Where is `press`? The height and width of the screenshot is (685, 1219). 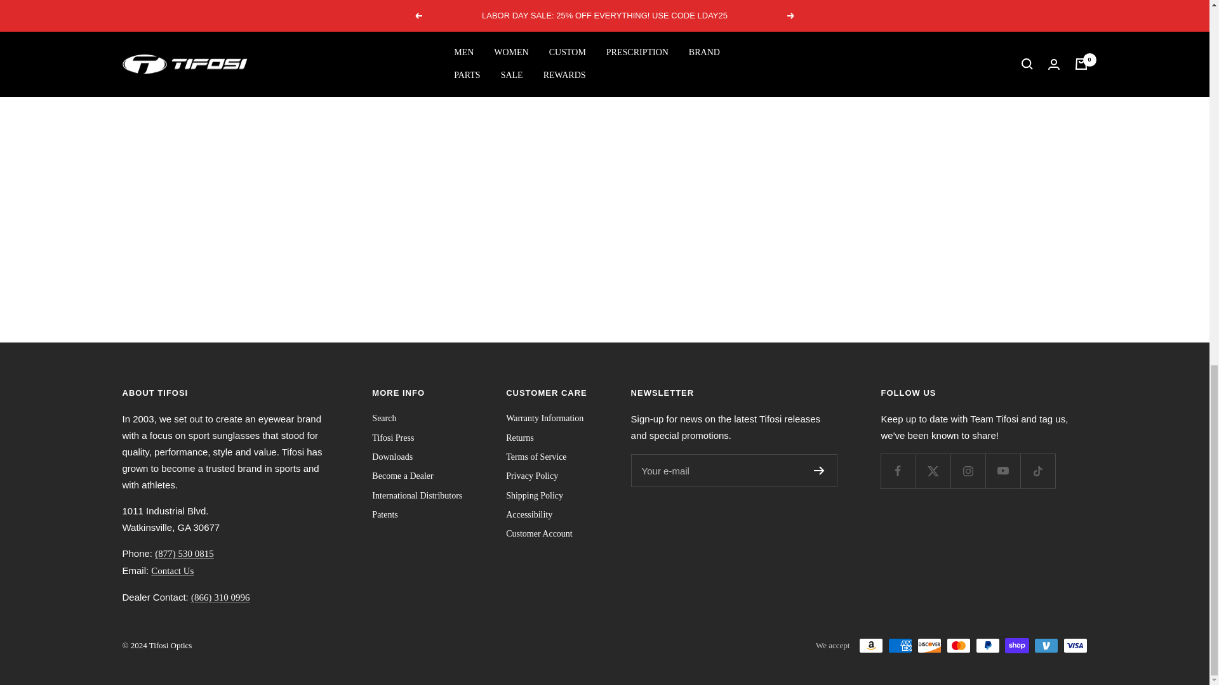
press is located at coordinates (402, 476).